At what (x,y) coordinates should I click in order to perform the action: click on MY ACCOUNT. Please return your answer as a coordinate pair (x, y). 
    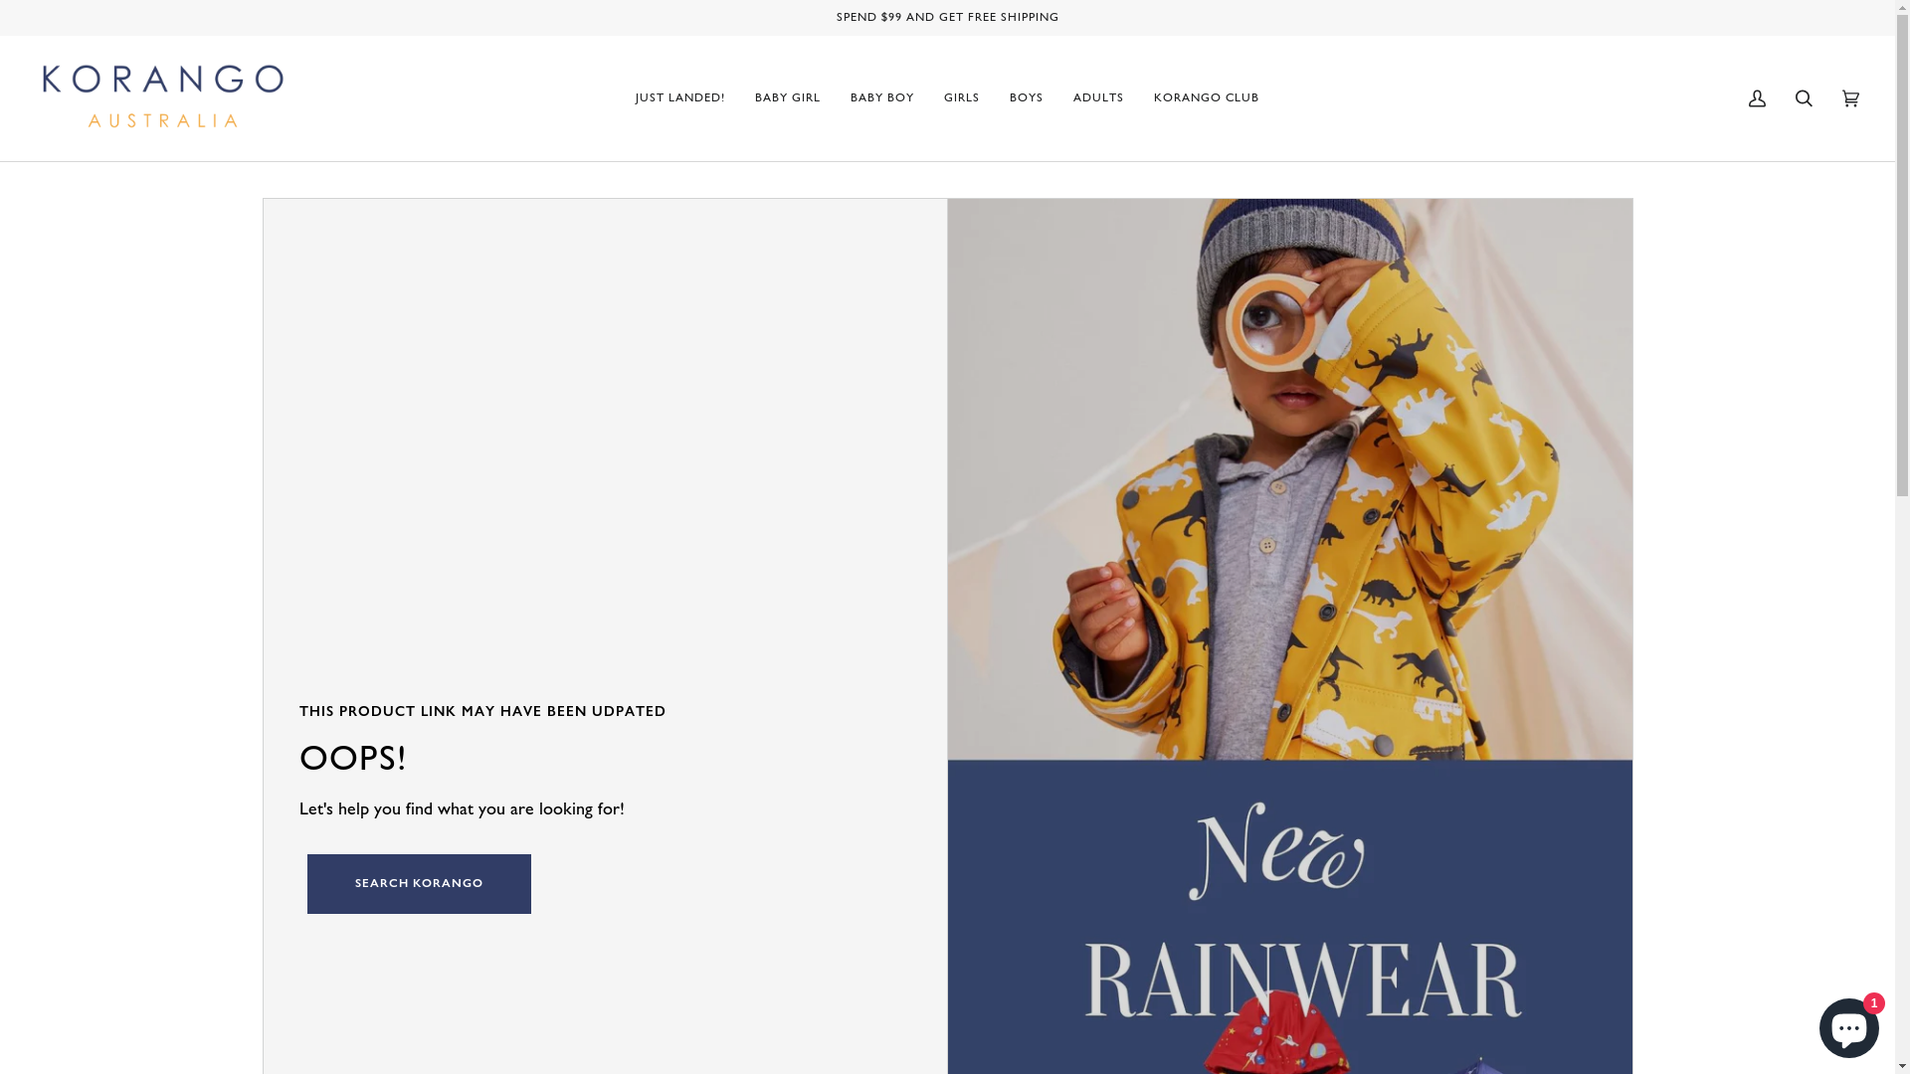
    Looking at the image, I should click on (1757, 98).